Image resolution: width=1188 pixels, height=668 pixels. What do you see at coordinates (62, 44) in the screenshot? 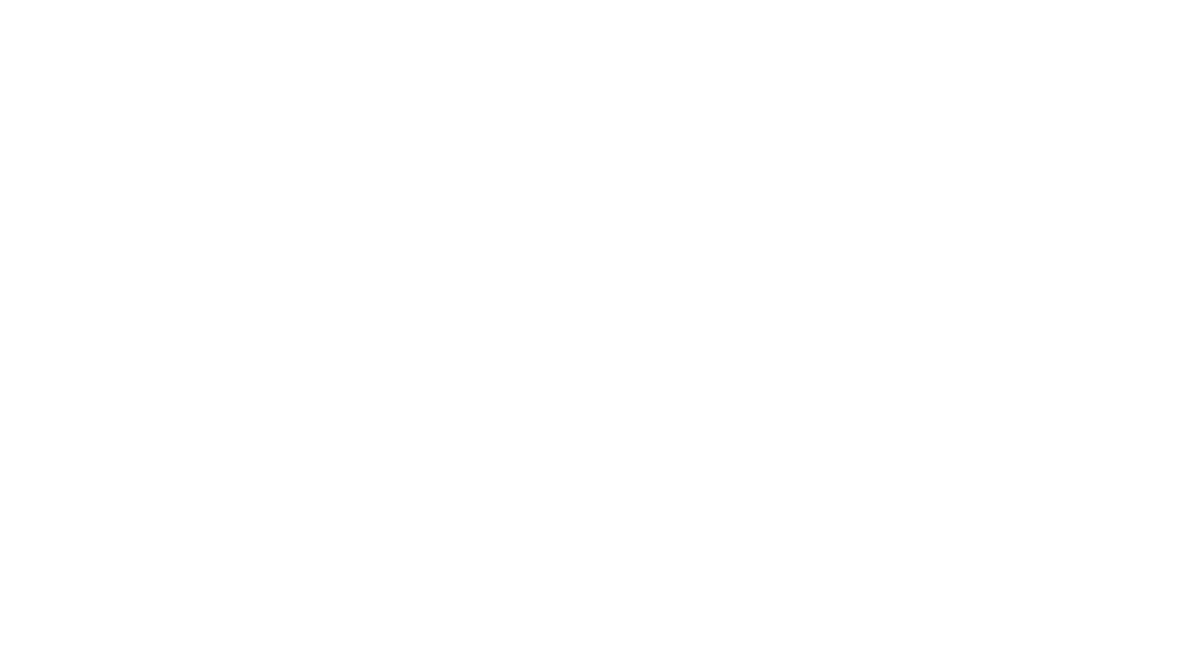
I see `Replace with` at bounding box center [62, 44].